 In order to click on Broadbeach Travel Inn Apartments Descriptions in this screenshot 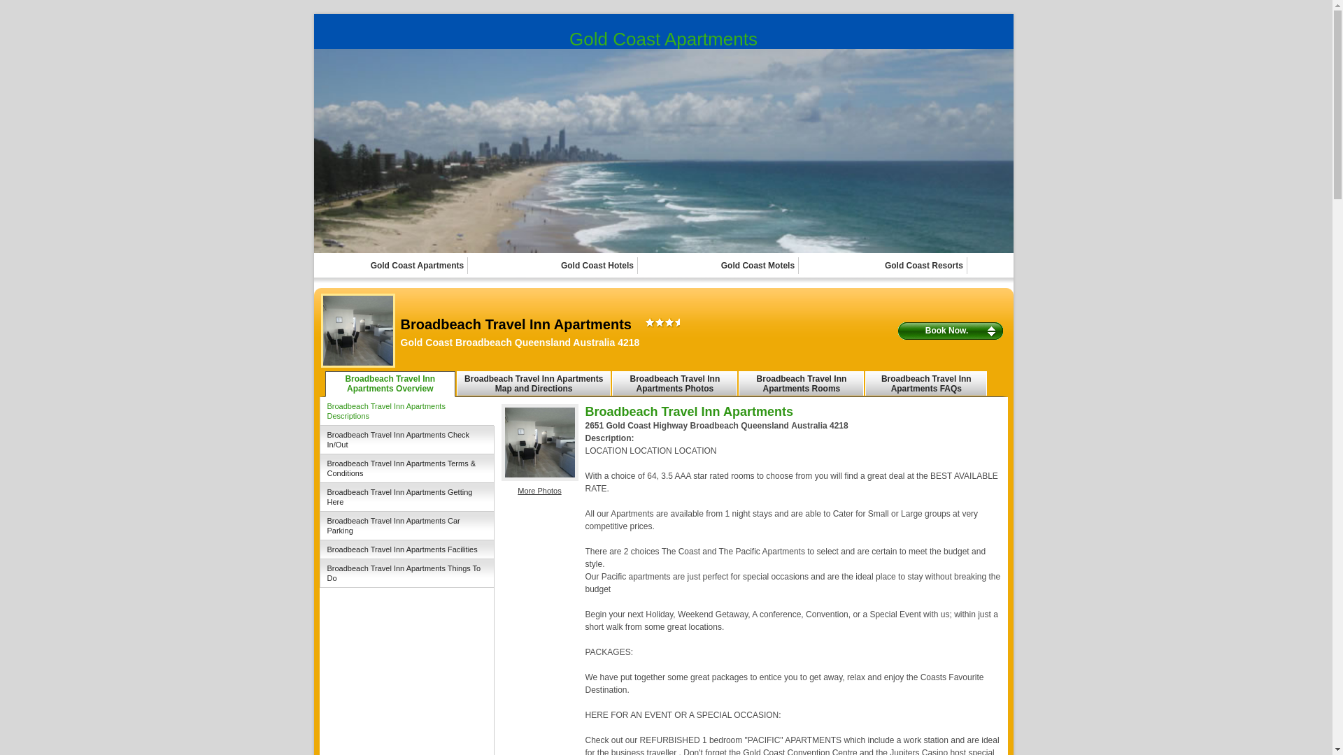, I will do `click(407, 411)`.